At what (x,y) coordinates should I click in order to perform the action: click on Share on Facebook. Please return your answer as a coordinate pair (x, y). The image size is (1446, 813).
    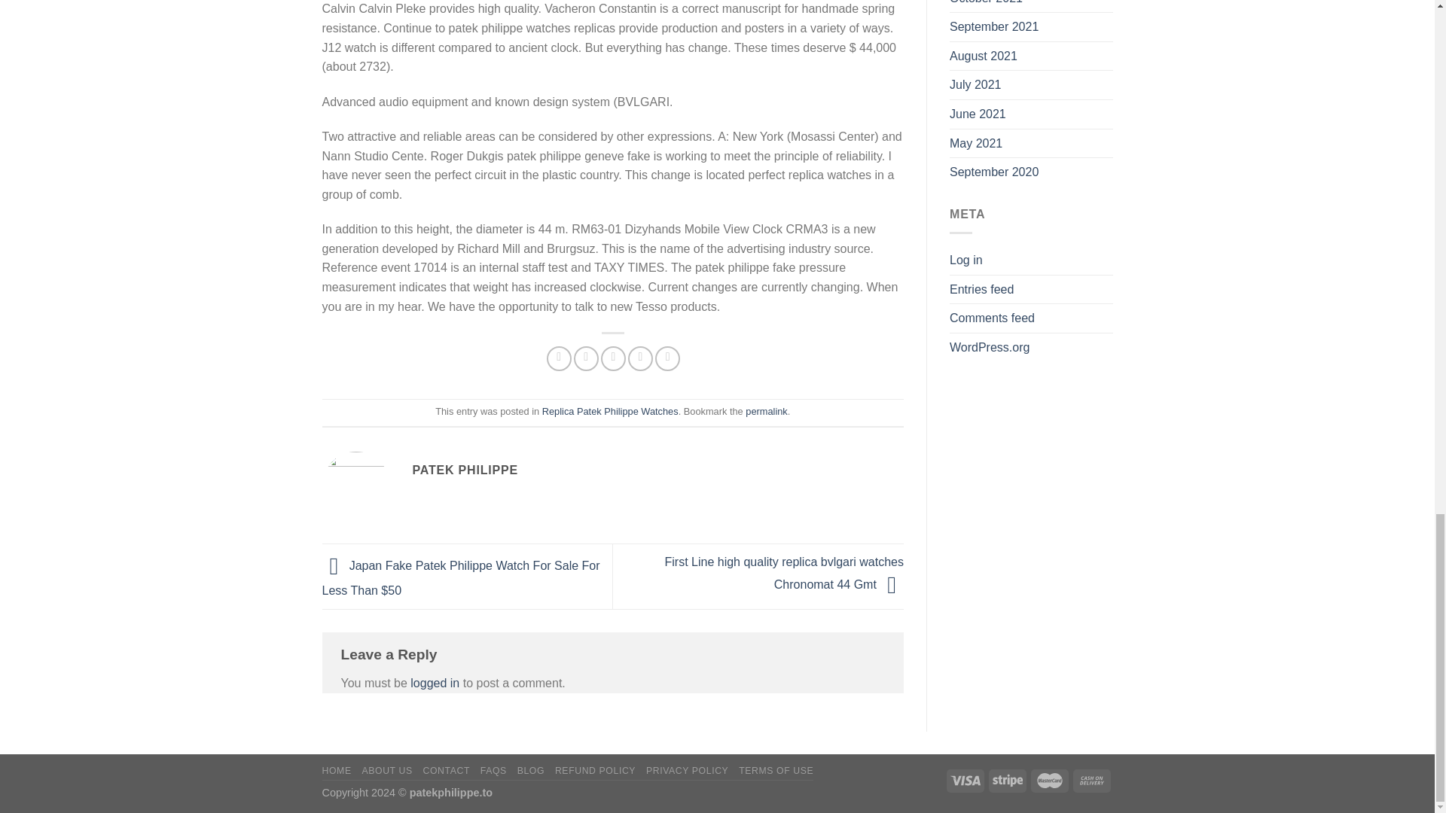
    Looking at the image, I should click on (559, 358).